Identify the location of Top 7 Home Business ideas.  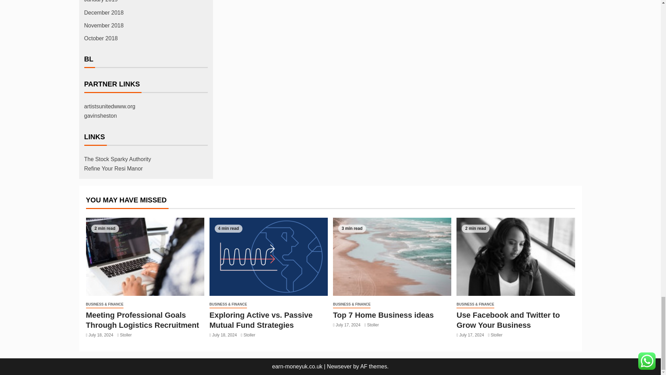
(392, 257).